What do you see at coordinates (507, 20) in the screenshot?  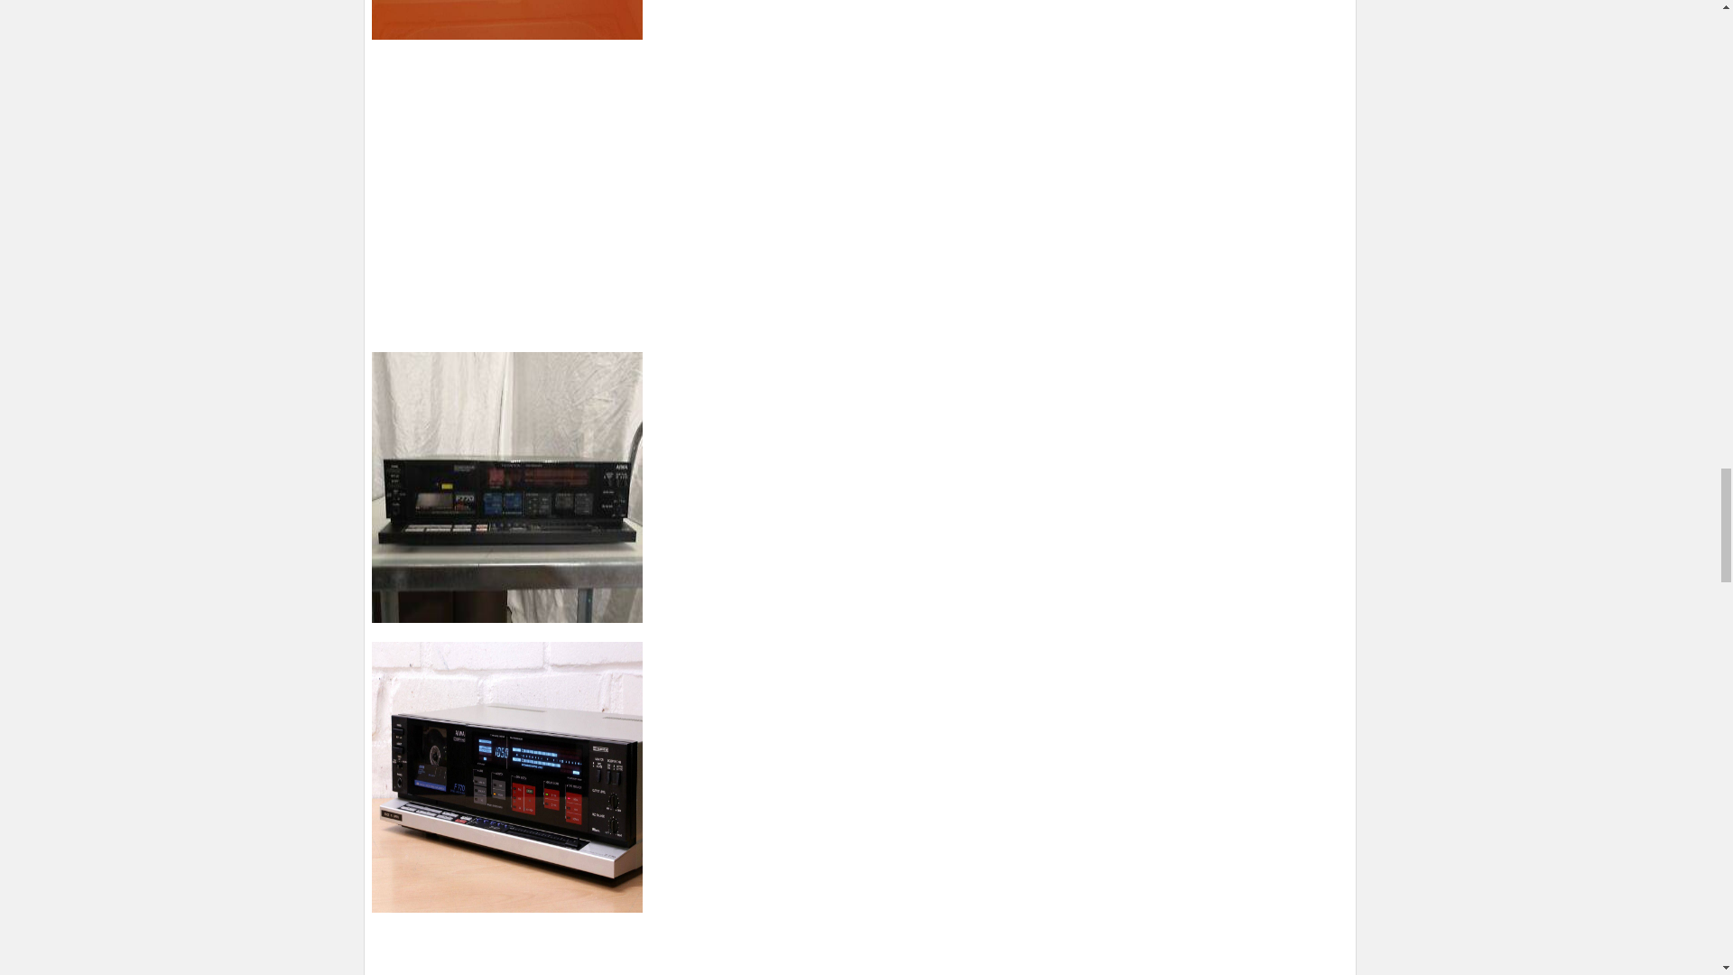 I see `Aiwa AD-F770` at bounding box center [507, 20].